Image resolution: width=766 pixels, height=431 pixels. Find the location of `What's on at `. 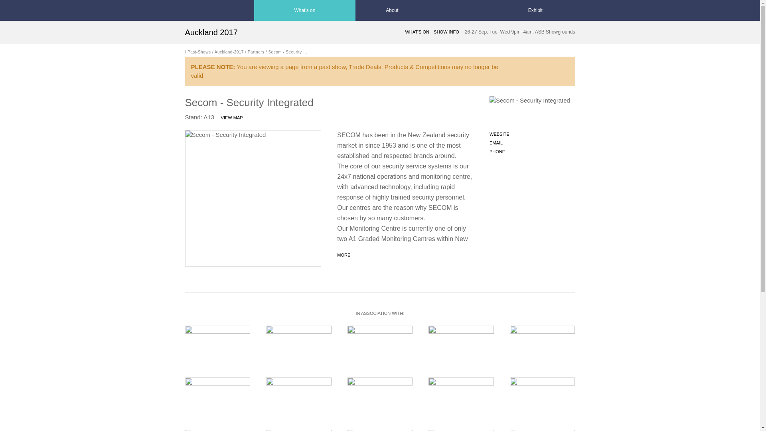

What's on at  is located at coordinates (392, 10).